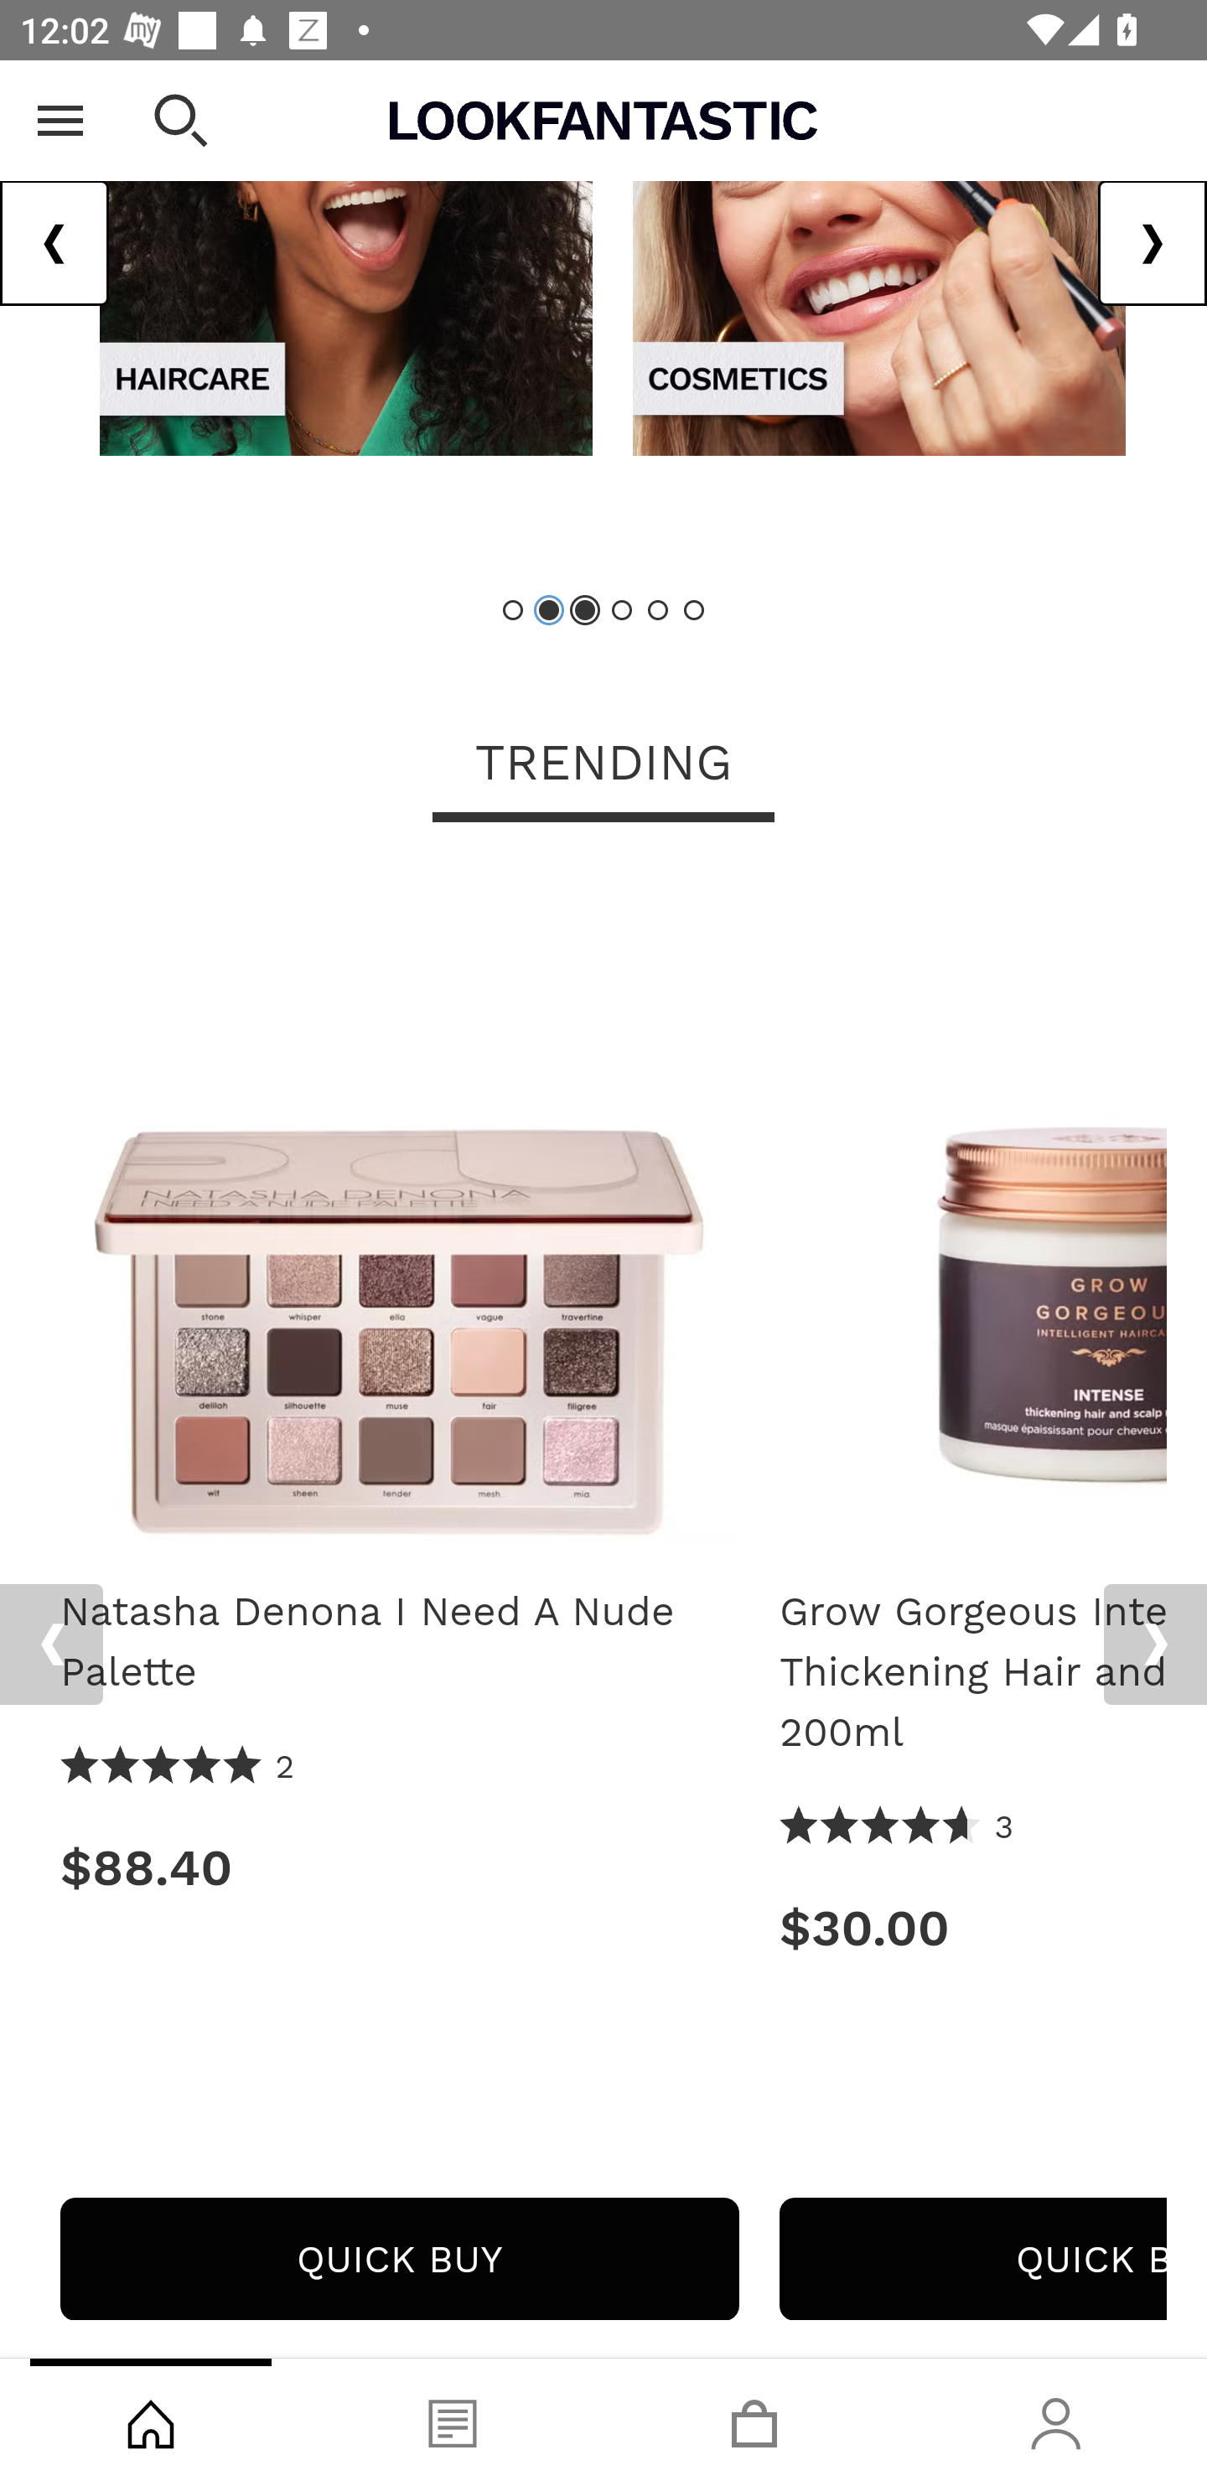 This screenshot has width=1207, height=2481. What do you see at coordinates (399, 1869) in the screenshot?
I see `Price: $88.40` at bounding box center [399, 1869].